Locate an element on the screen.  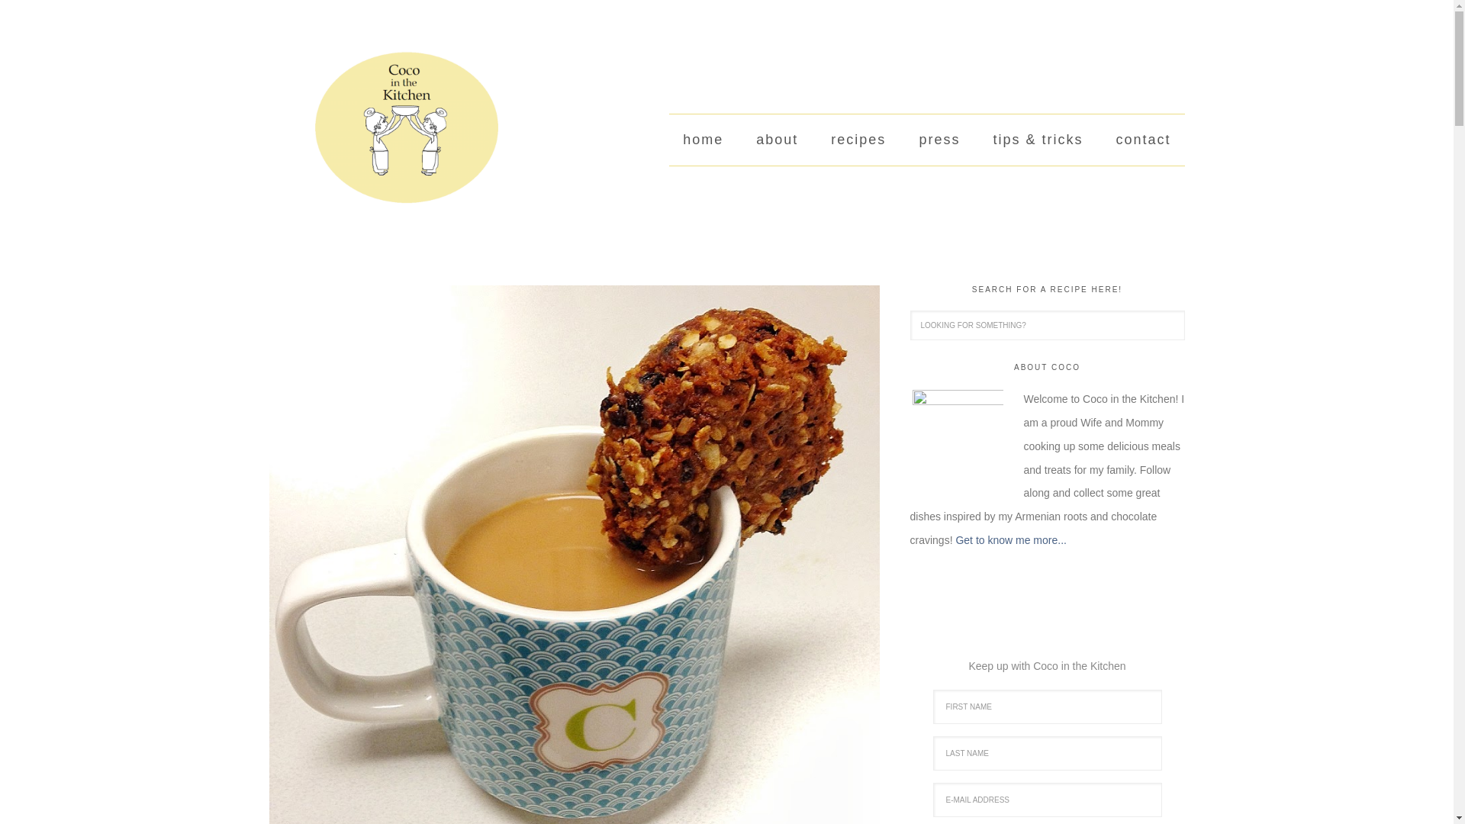
recipes is located at coordinates (858, 140).